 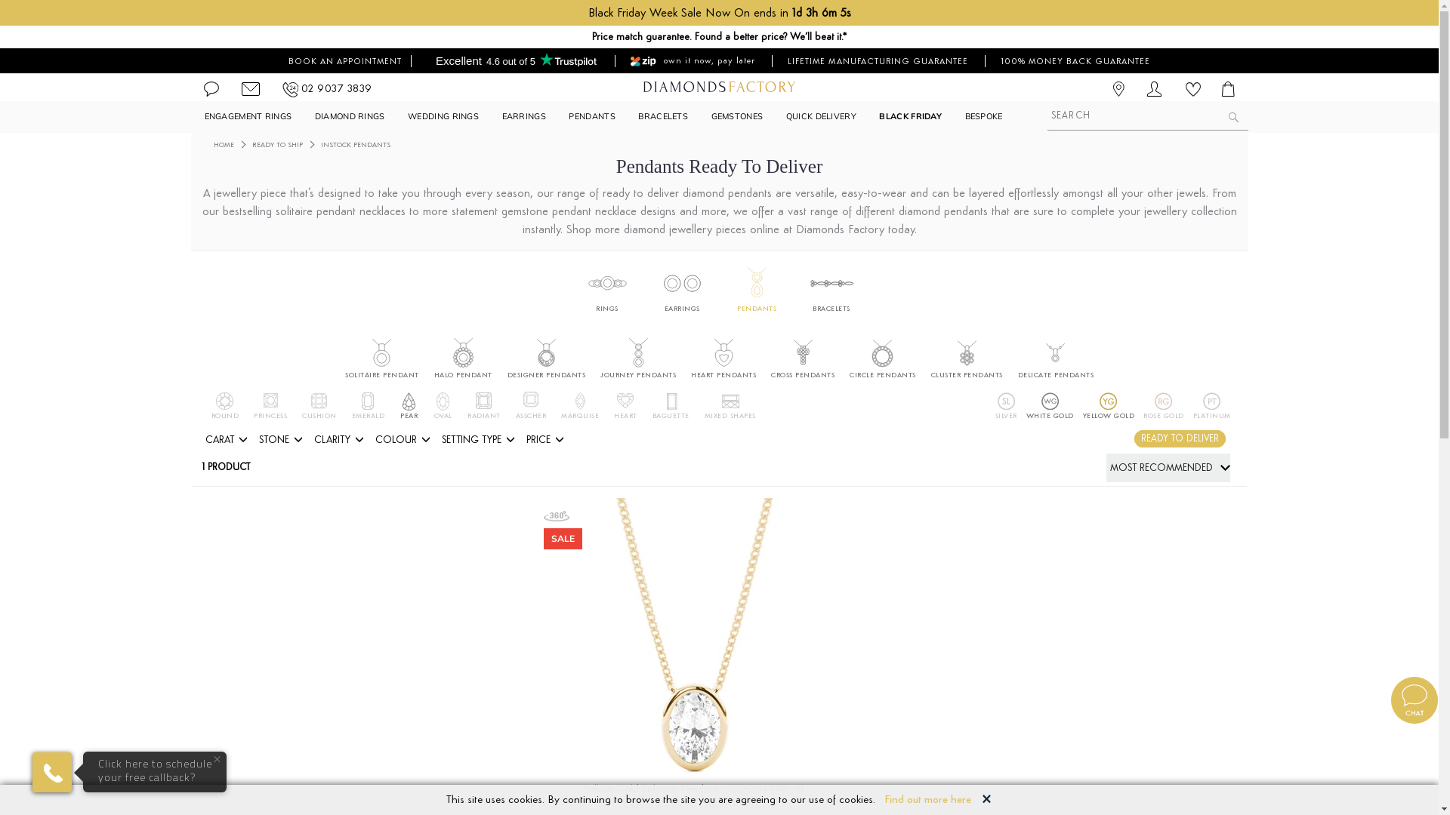 I want to click on BLACK FRIDAY, so click(x=911, y=116).